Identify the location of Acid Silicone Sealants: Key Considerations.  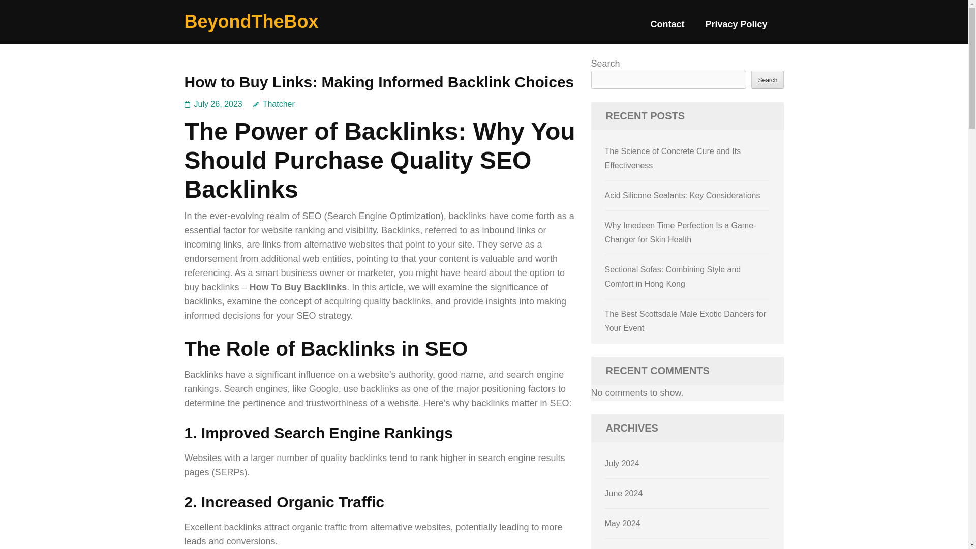
(682, 195).